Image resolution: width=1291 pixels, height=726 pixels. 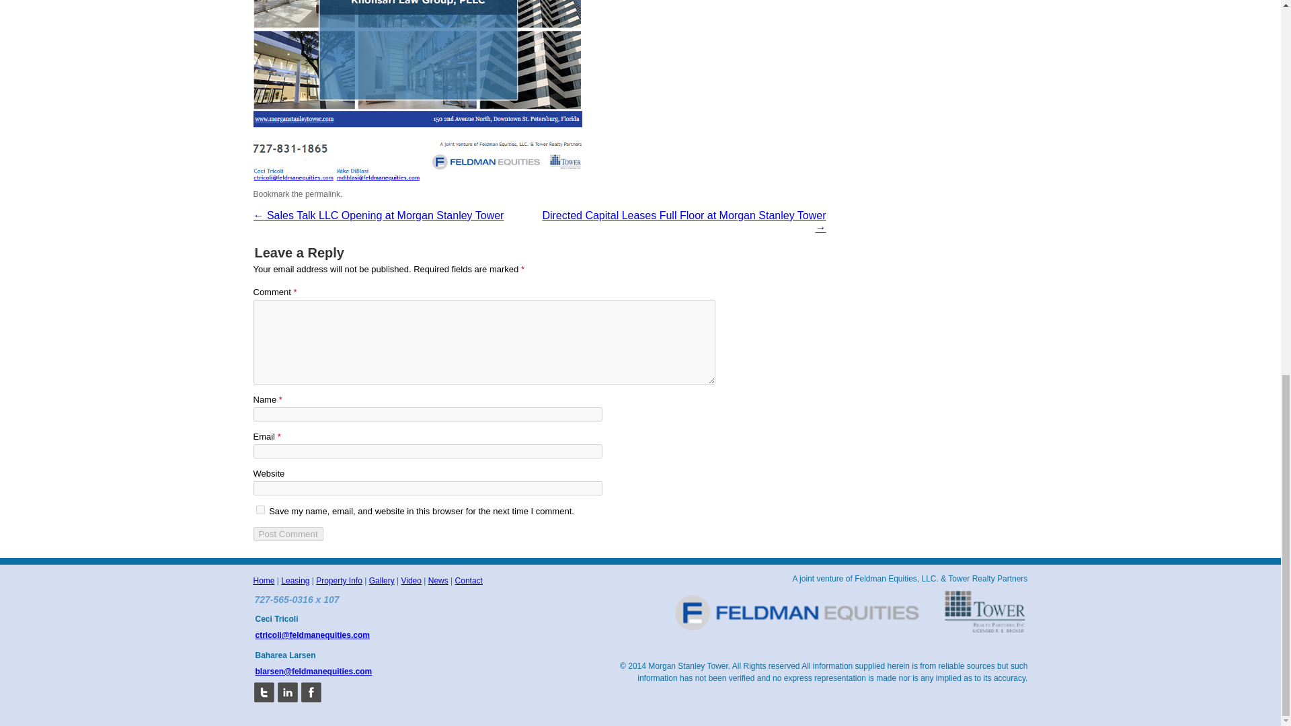 What do you see at coordinates (382, 581) in the screenshot?
I see `Gallery` at bounding box center [382, 581].